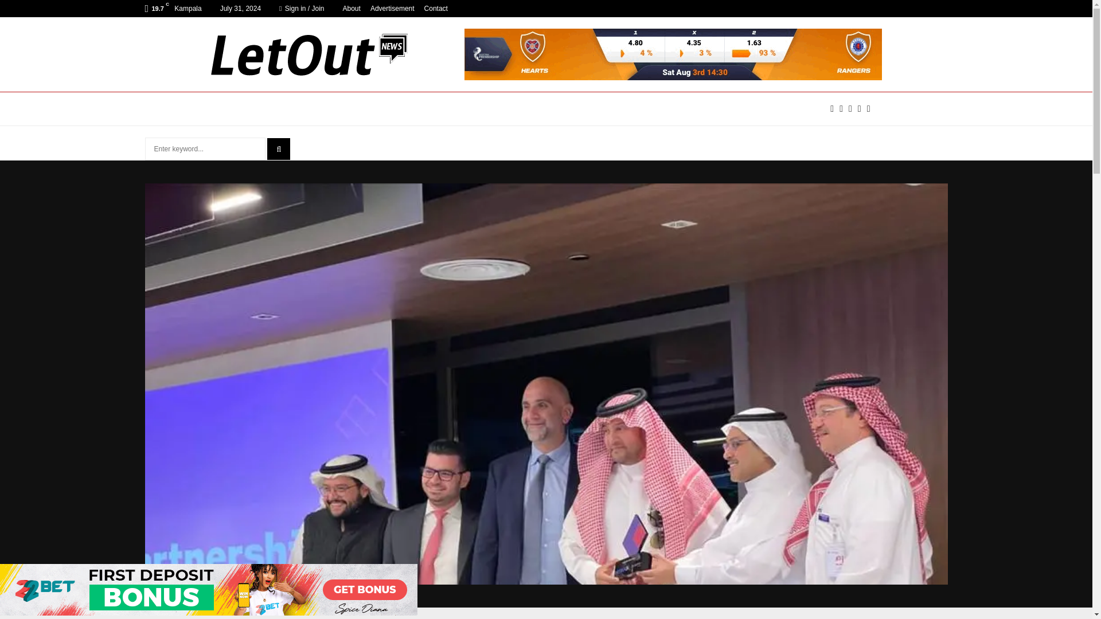 This screenshot has width=1101, height=619. Describe the element at coordinates (349, 618) in the screenshot. I see `Home` at that location.